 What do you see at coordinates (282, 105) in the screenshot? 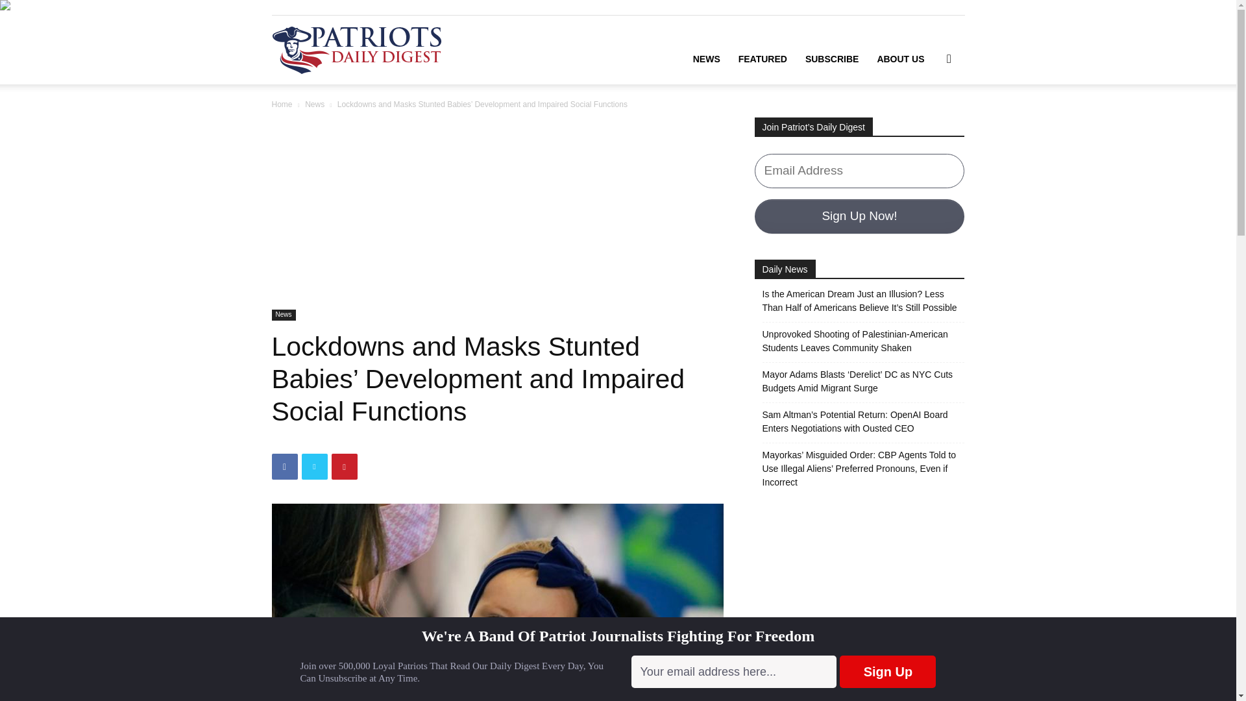
I see `Home` at bounding box center [282, 105].